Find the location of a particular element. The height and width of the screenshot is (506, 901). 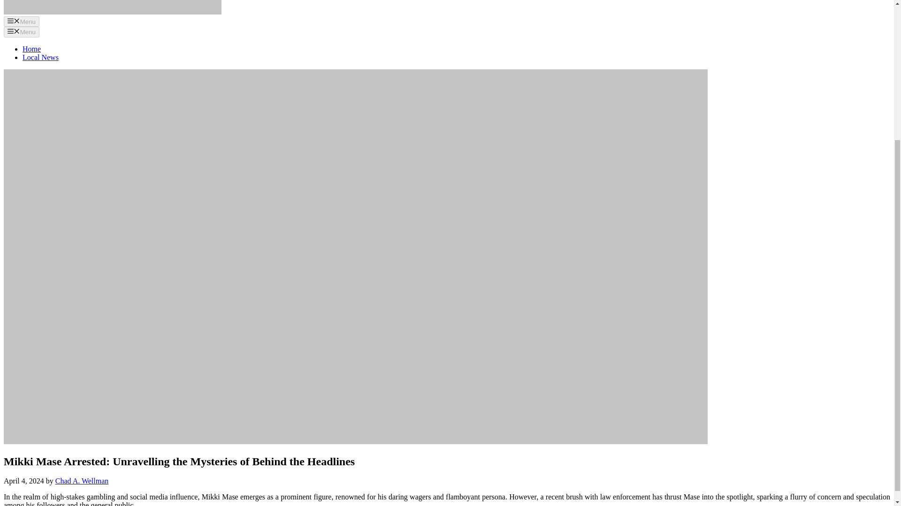

Chad A. Wellman is located at coordinates (82, 481).